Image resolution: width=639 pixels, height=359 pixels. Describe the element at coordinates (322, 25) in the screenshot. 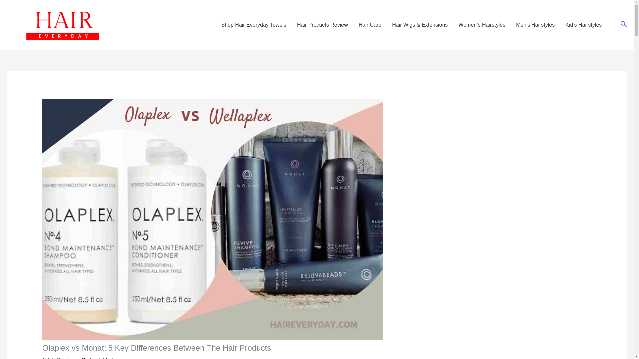

I see `Hair Products Review` at that location.